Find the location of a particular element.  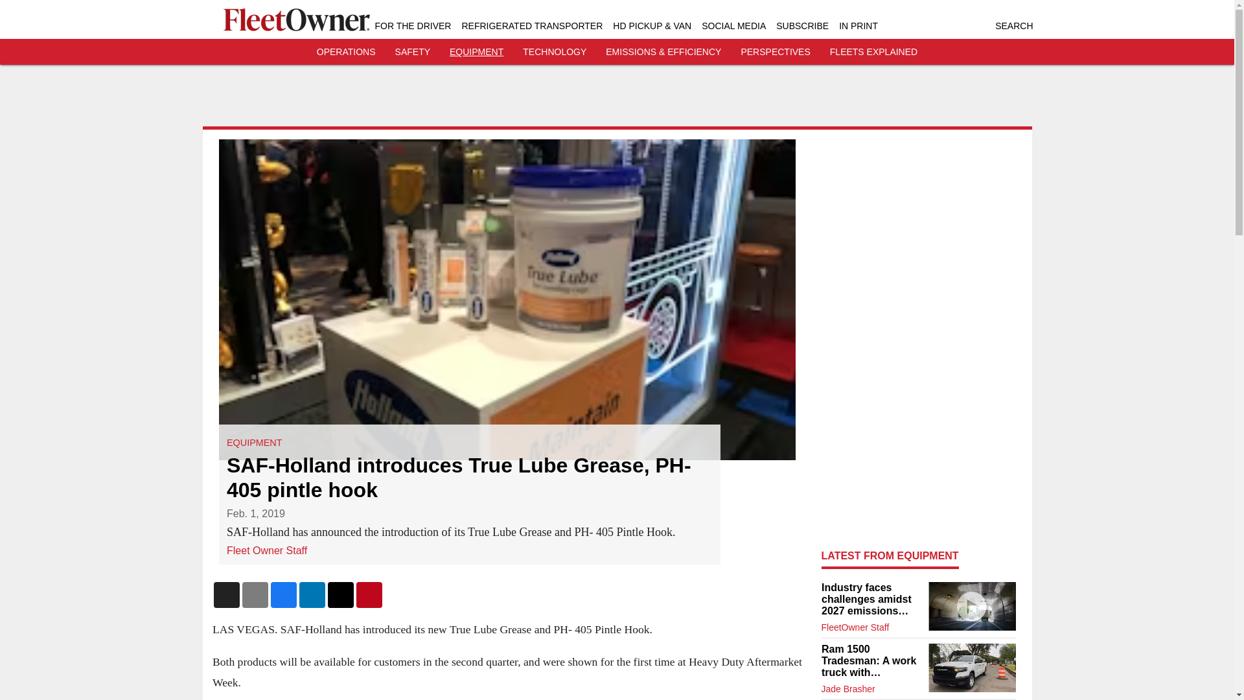

FLEETS EXPLAINED is located at coordinates (873, 52).